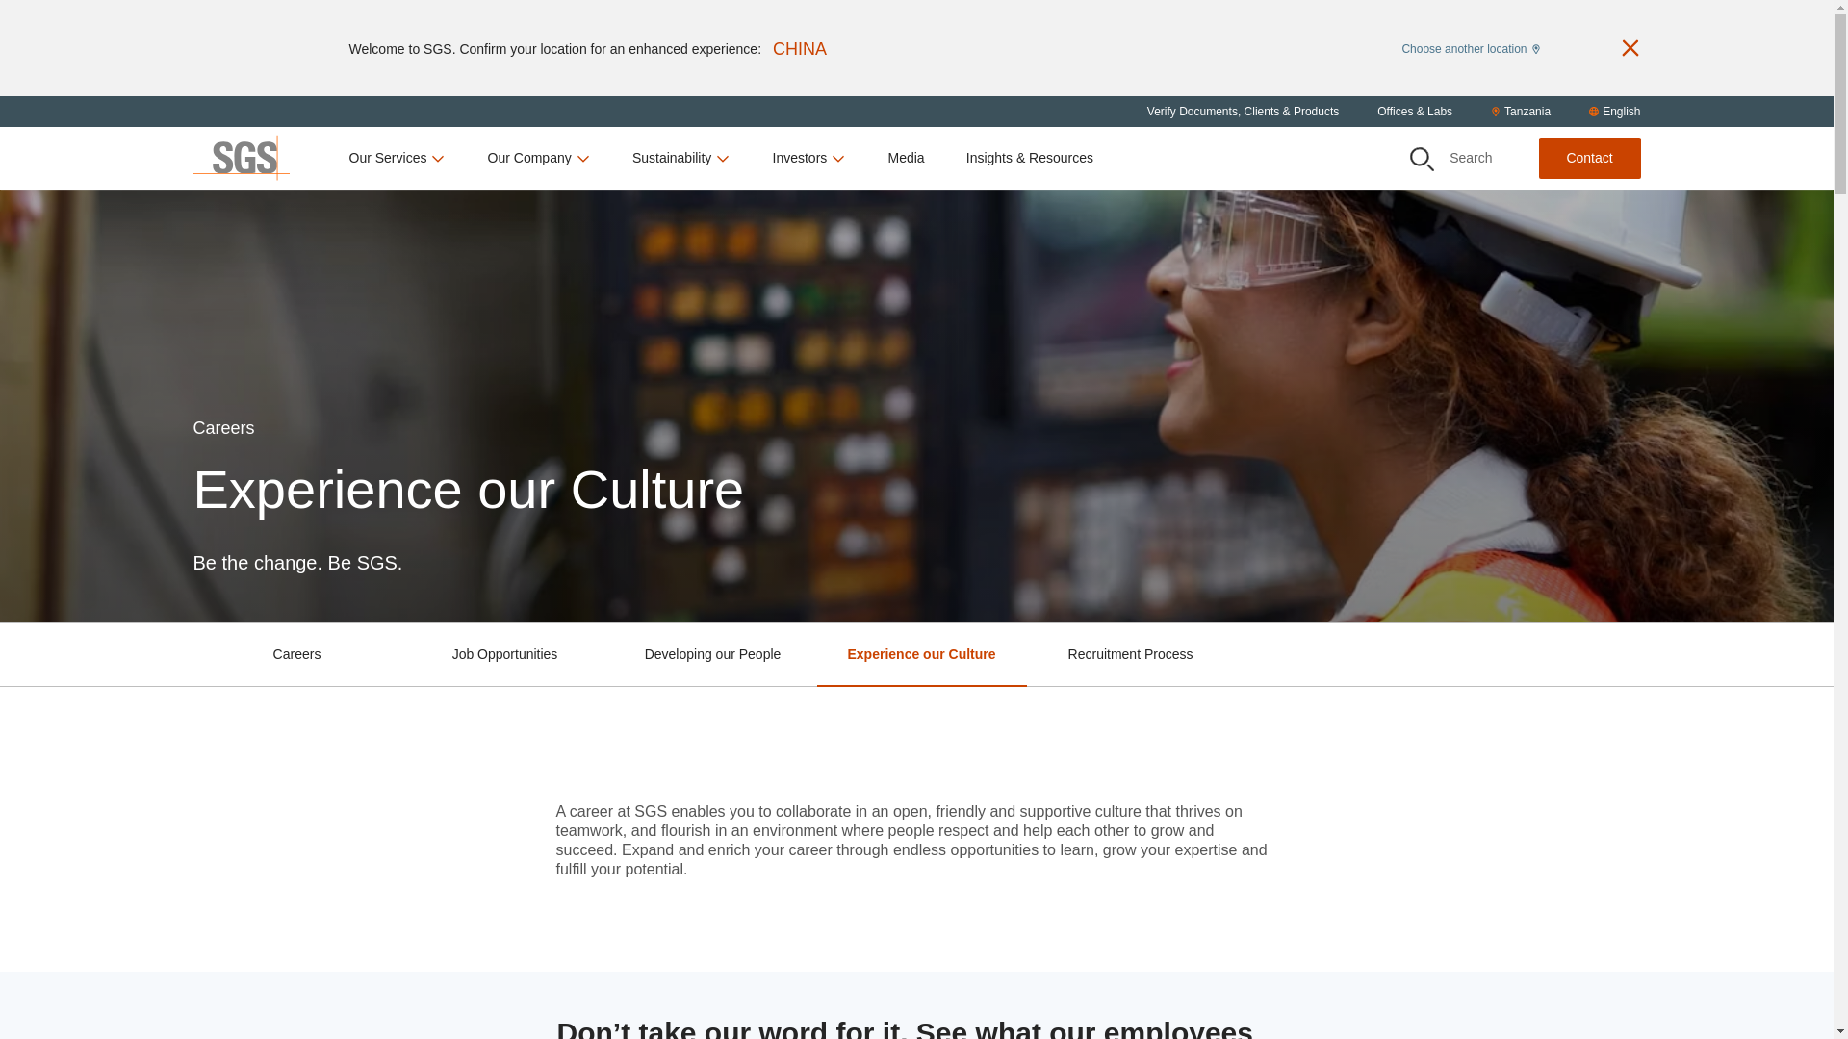  Describe the element at coordinates (1521, 112) in the screenshot. I see `Tanzania` at that location.